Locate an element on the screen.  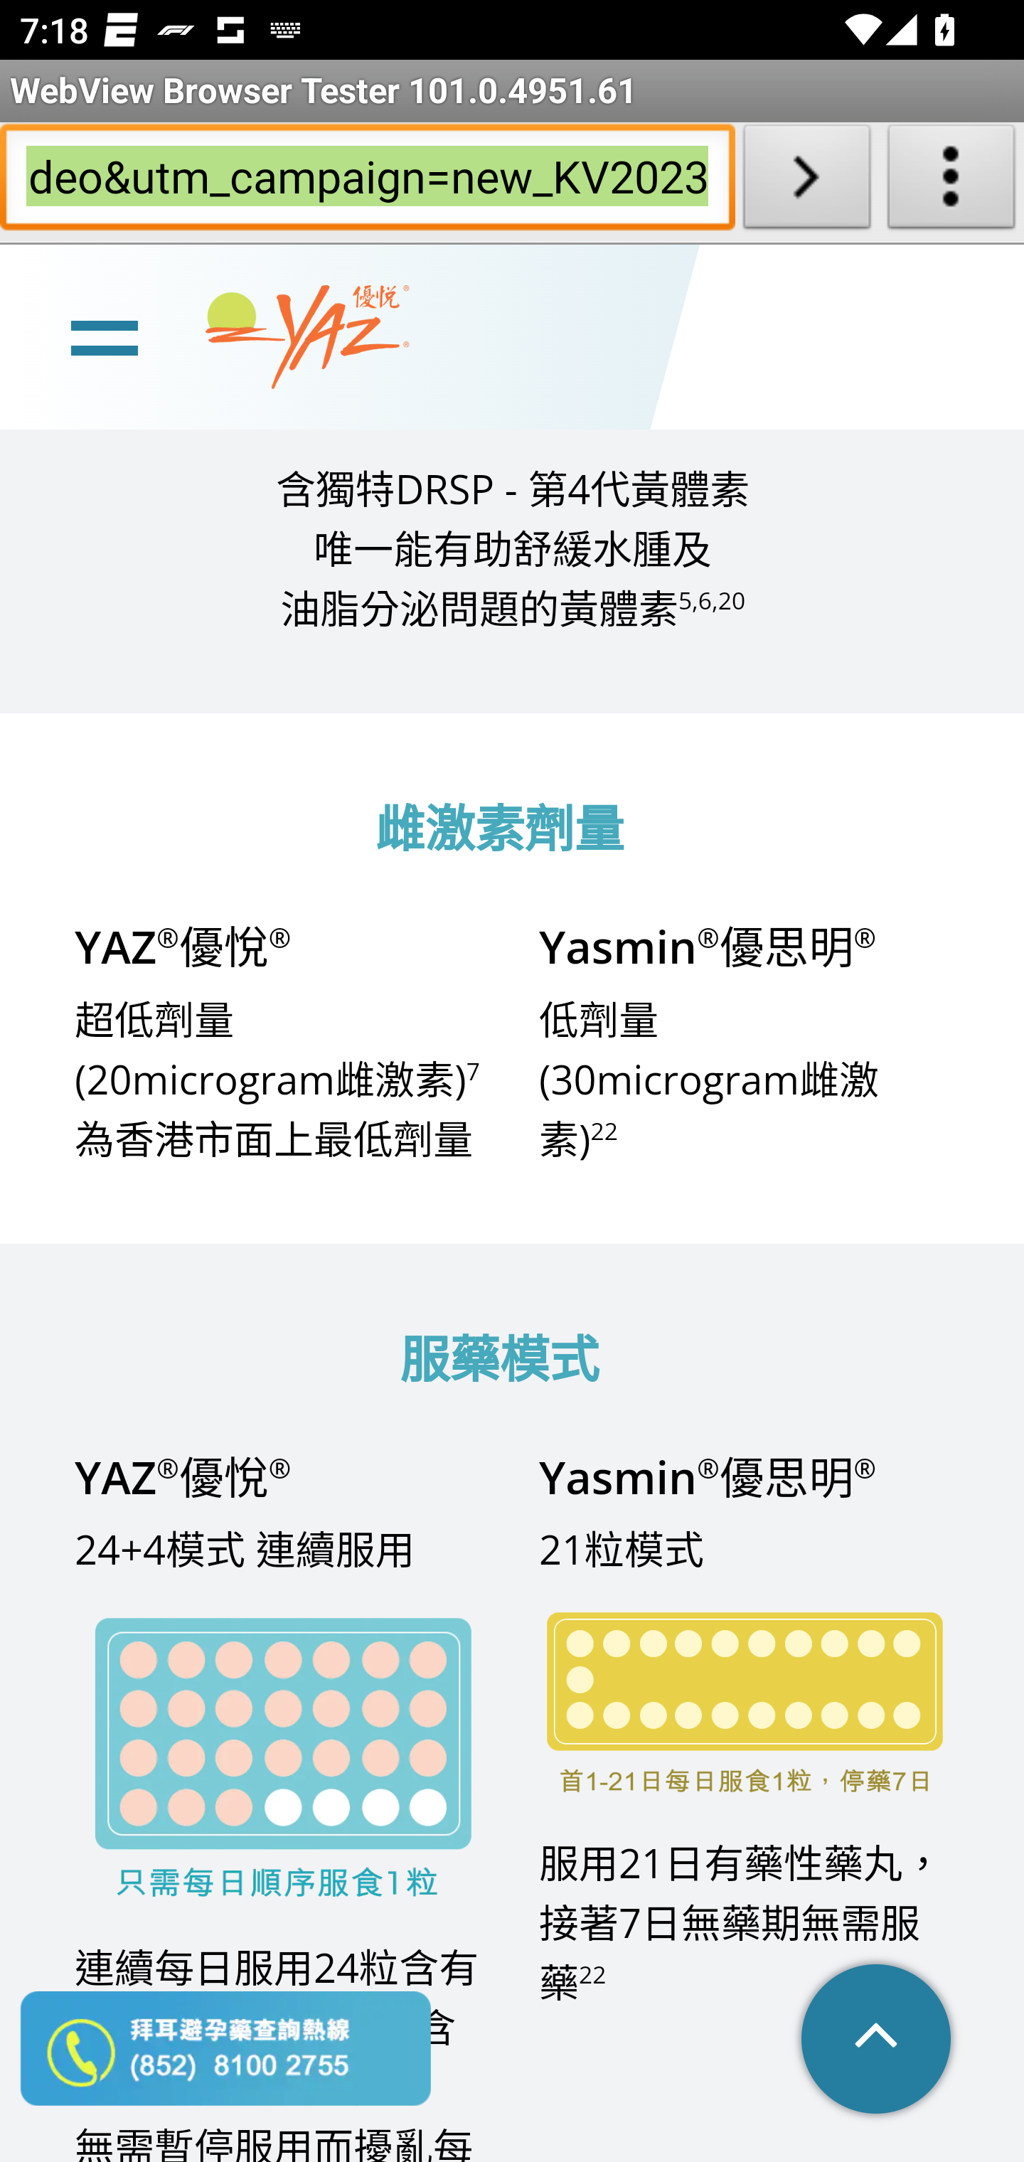
line Toggle burger menu is located at coordinates (104, 335).